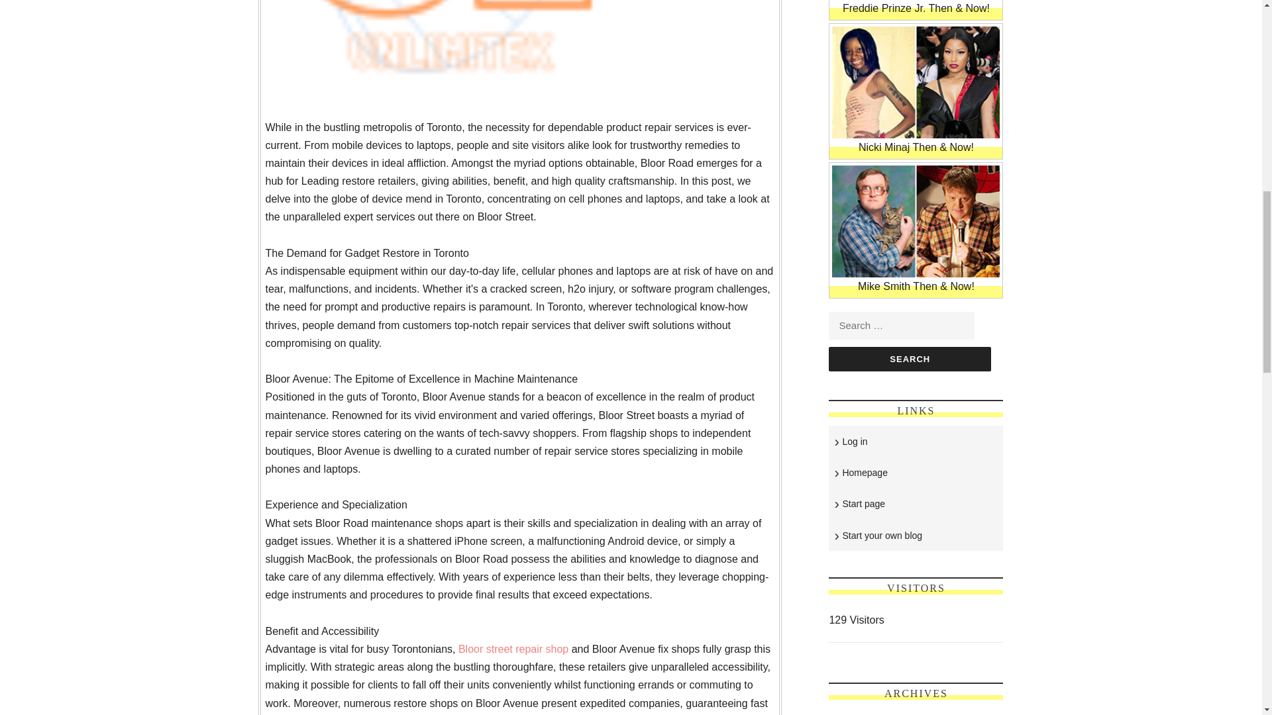 The height and width of the screenshot is (715, 1272). I want to click on Start page, so click(864, 503).